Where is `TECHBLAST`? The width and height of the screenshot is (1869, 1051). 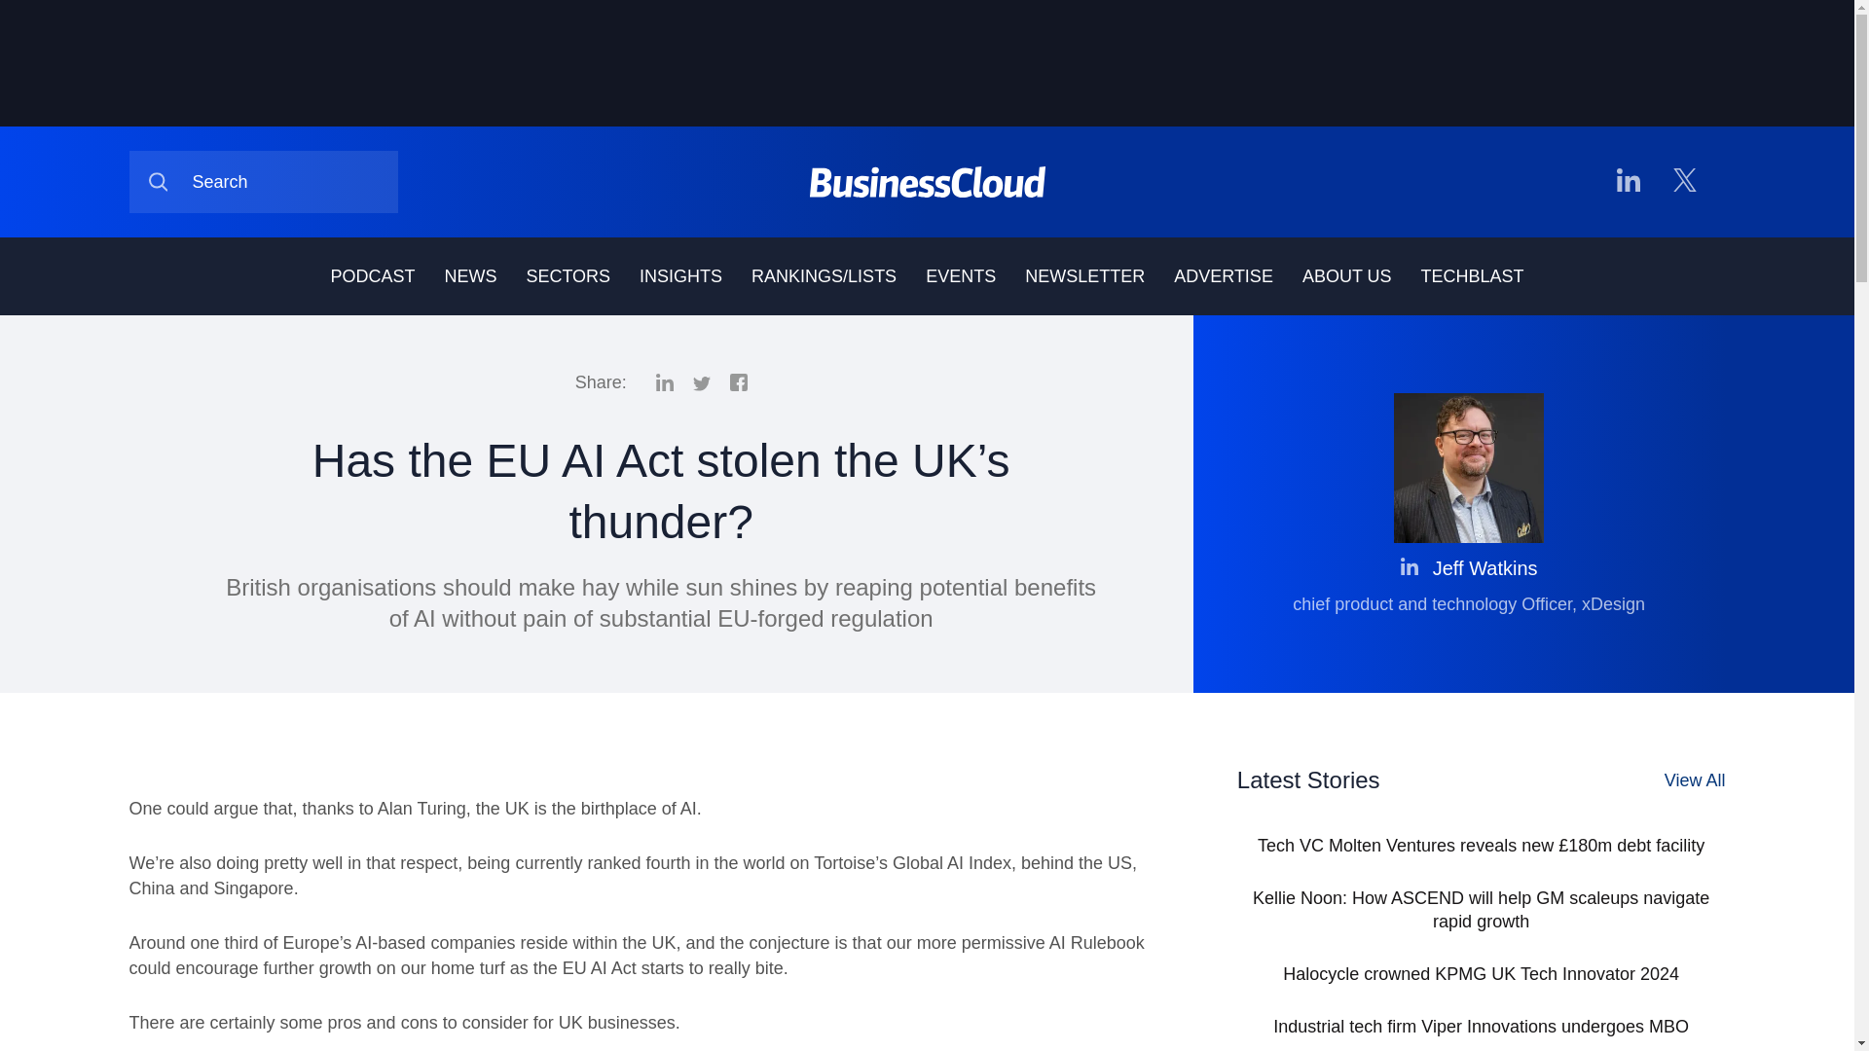
TECHBLAST is located at coordinates (1472, 276).